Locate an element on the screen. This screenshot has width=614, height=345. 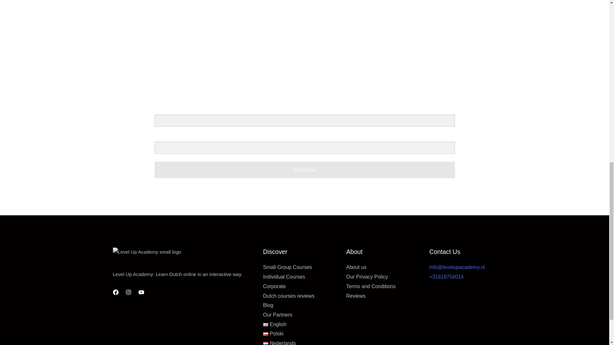
Subscribe is located at coordinates (304, 170).